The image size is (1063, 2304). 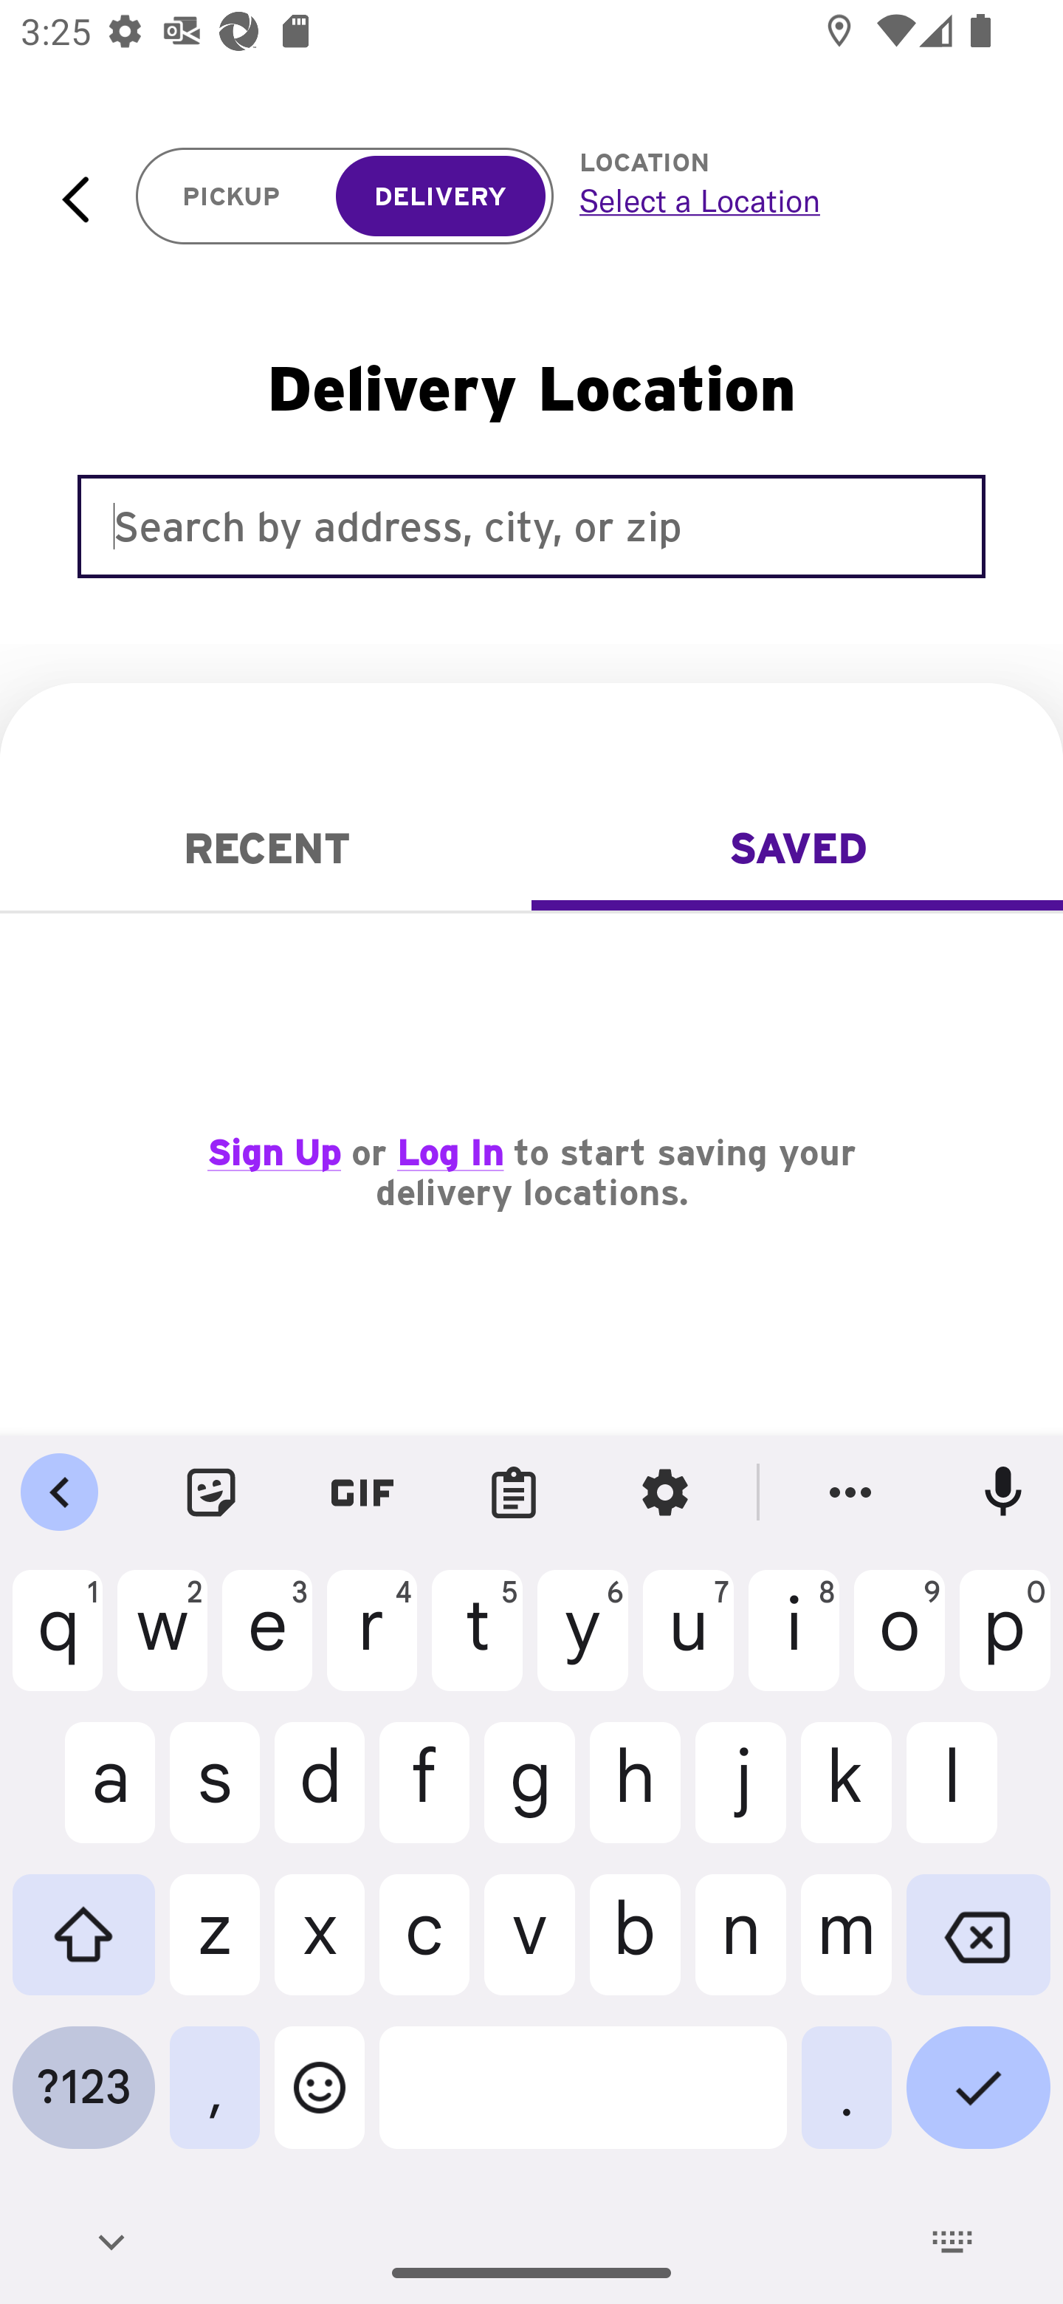 What do you see at coordinates (788, 200) in the screenshot?
I see `Select a Location` at bounding box center [788, 200].